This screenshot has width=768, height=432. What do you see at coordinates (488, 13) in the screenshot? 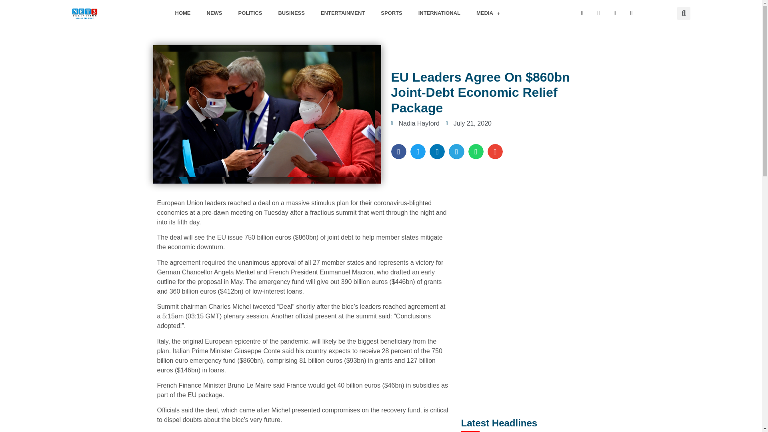
I see `MEDIA` at bounding box center [488, 13].